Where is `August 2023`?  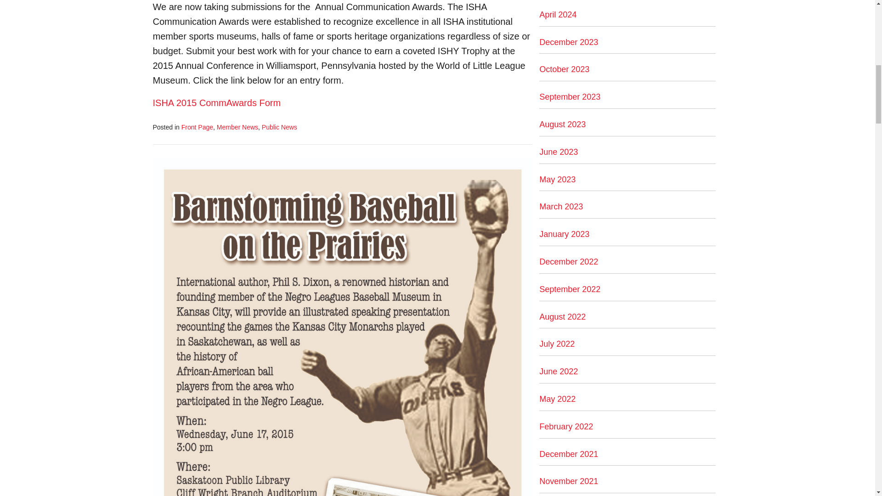
August 2023 is located at coordinates (562, 124).